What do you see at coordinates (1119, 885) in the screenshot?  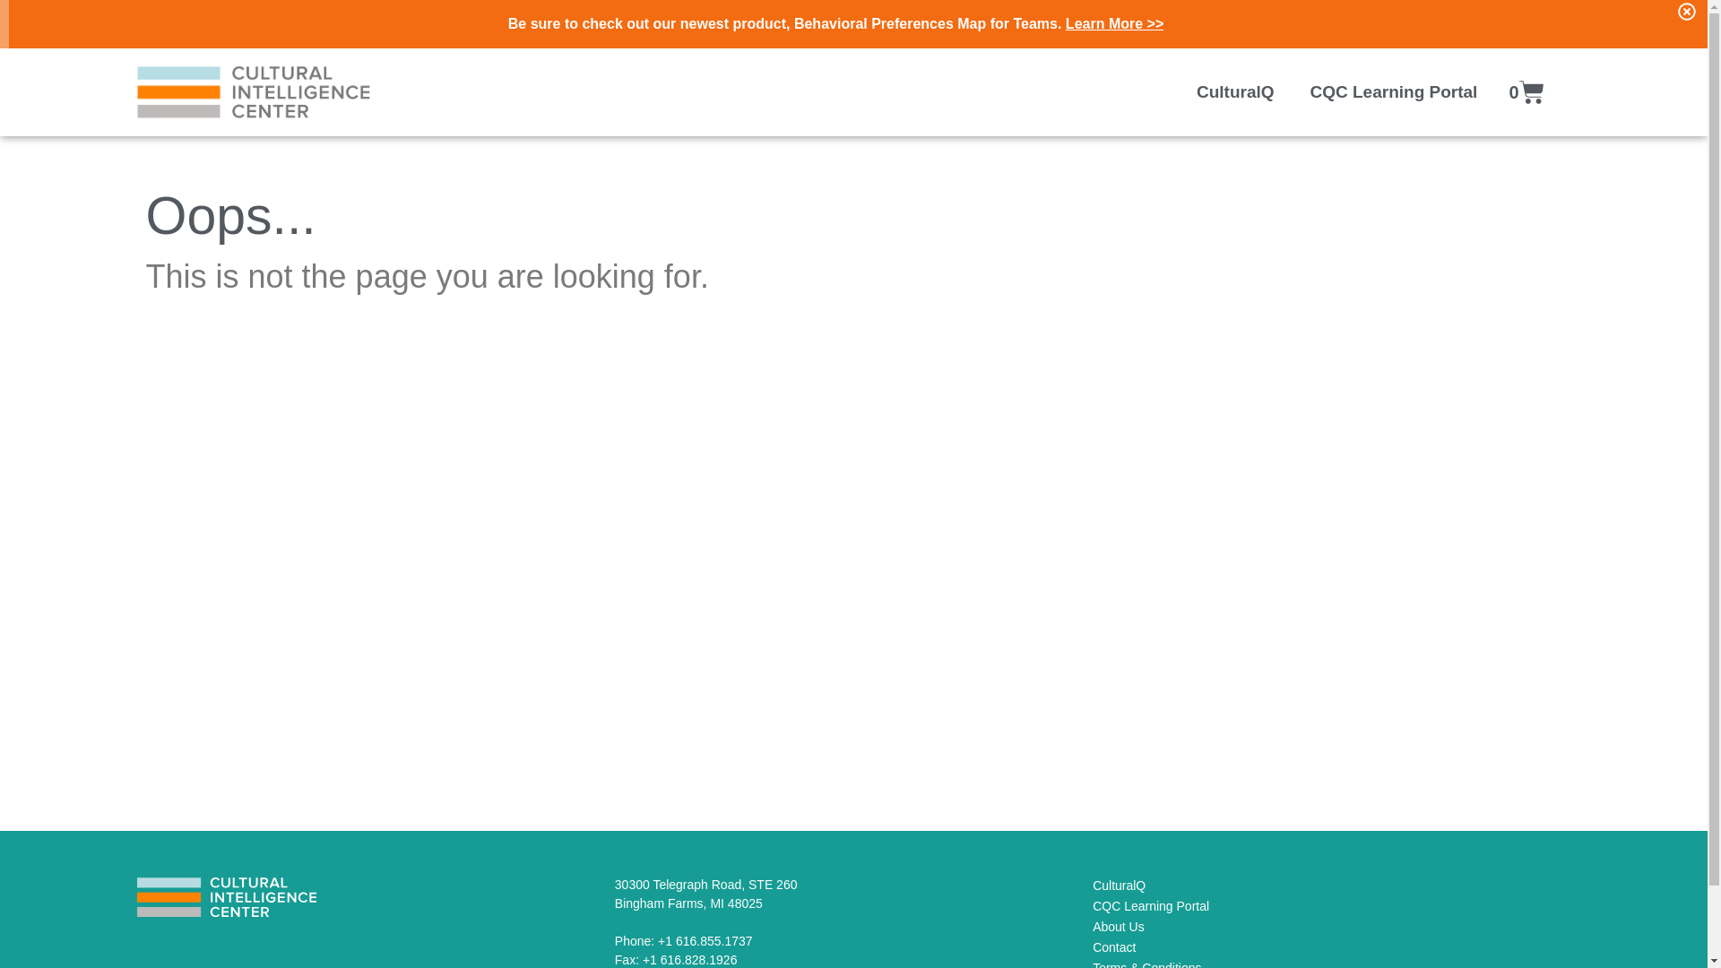 I see `CulturalQ` at bounding box center [1119, 885].